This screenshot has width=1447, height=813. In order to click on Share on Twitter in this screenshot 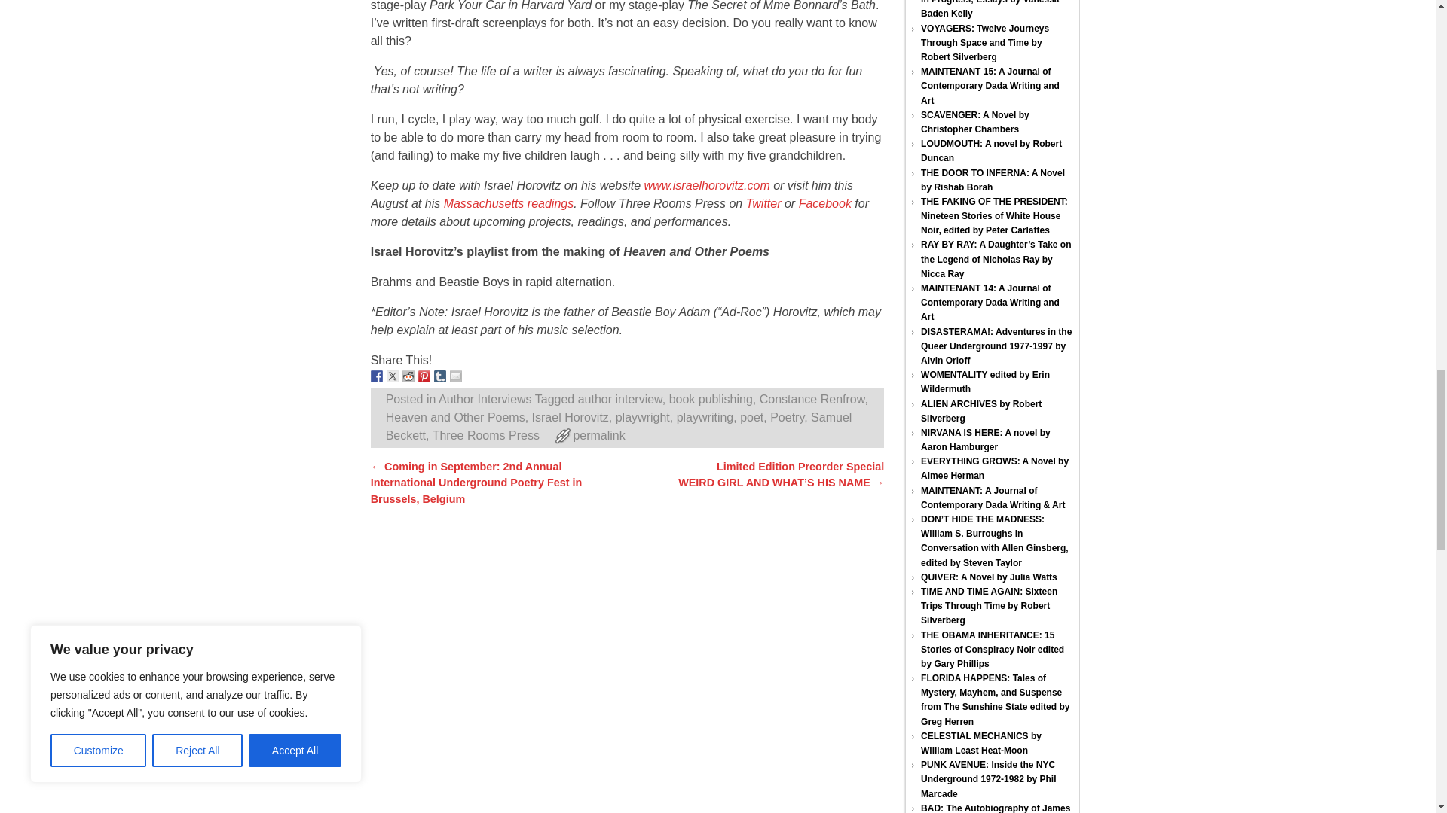, I will do `click(392, 376)`.